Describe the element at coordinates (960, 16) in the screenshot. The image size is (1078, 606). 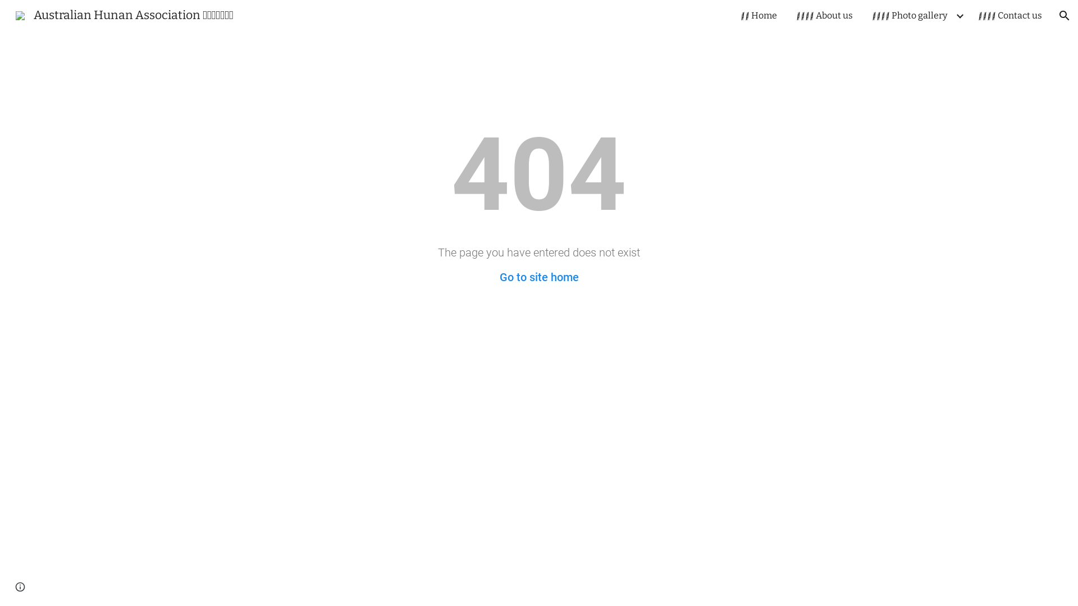
I see `Expand/Collapse` at that location.